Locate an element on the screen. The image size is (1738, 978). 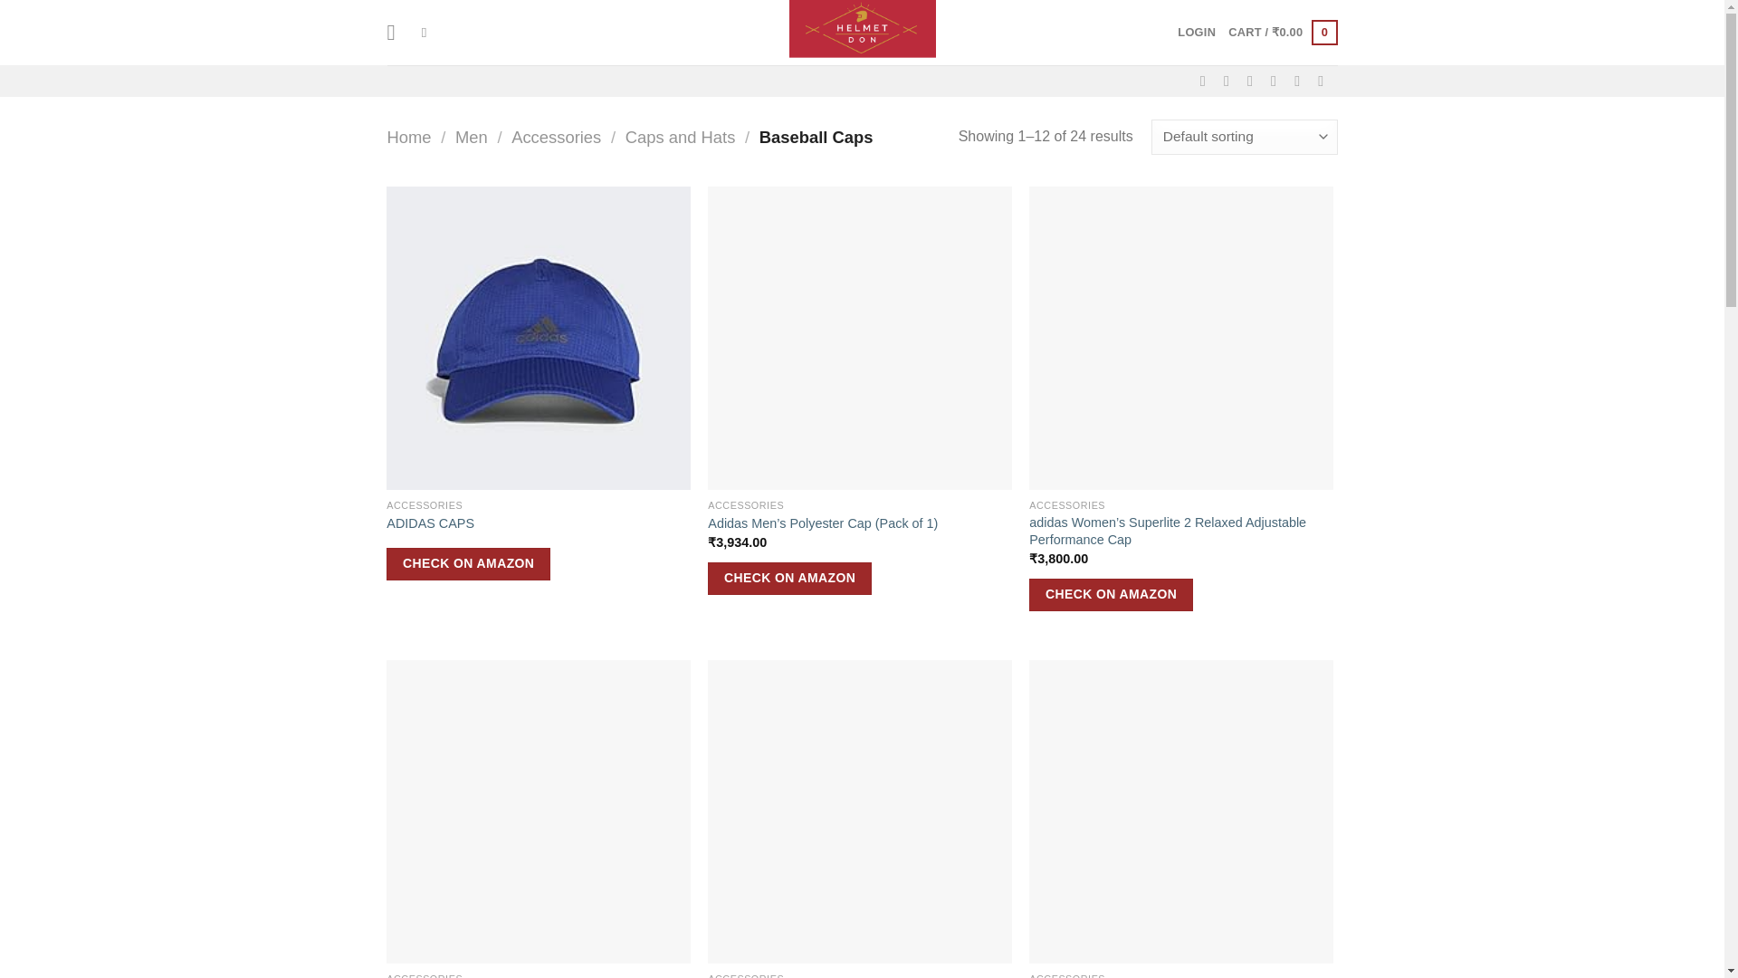
Cart is located at coordinates (1282, 32).